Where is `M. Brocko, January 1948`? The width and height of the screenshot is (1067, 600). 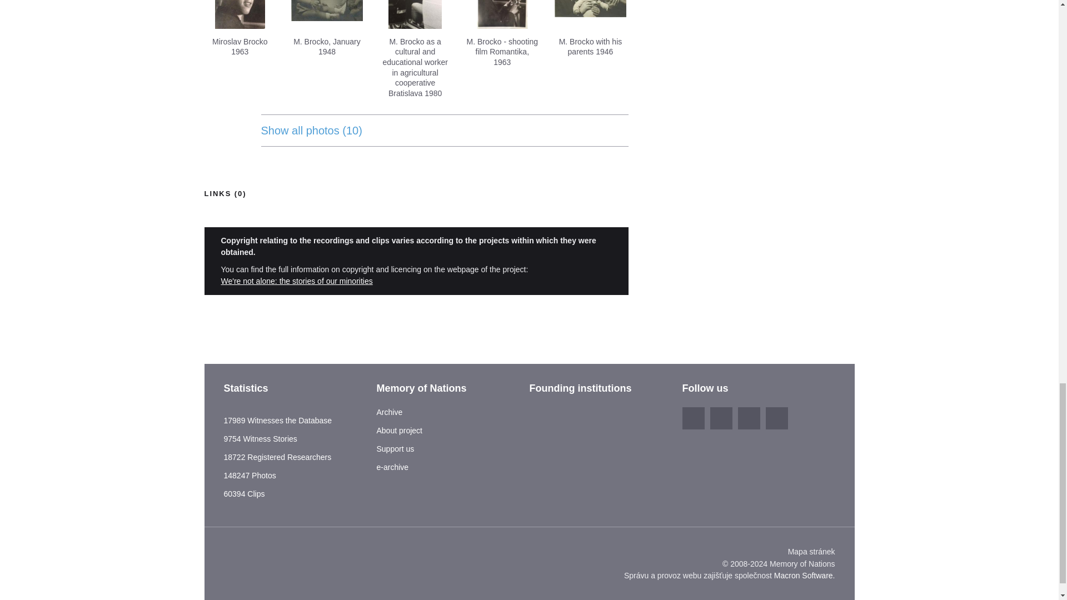 M. Brocko, January 1948 is located at coordinates (327, 14).